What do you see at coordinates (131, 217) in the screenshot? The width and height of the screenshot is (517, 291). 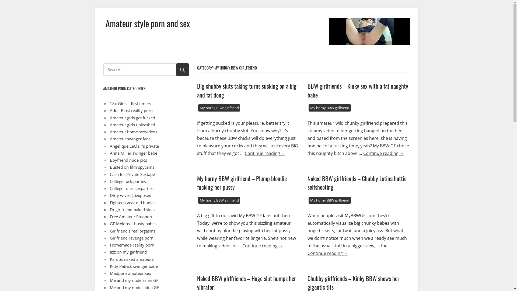 I see `Free Amateur Passport` at bounding box center [131, 217].